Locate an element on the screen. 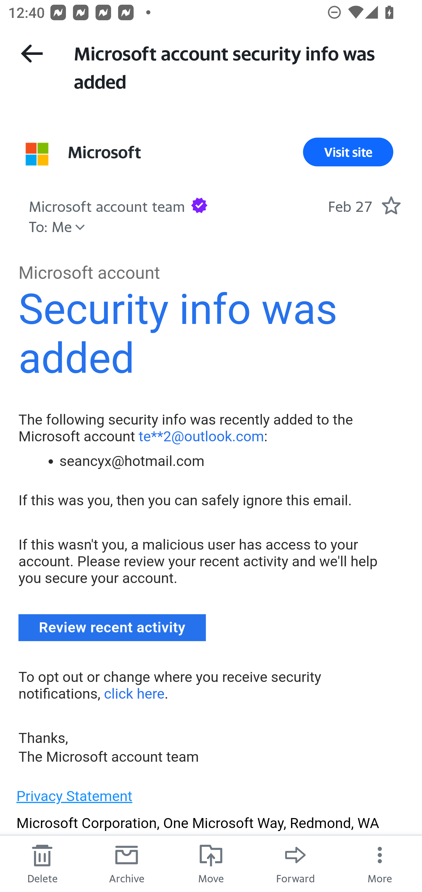 The width and height of the screenshot is (422, 892). View all messages from sender is located at coordinates (37, 154).